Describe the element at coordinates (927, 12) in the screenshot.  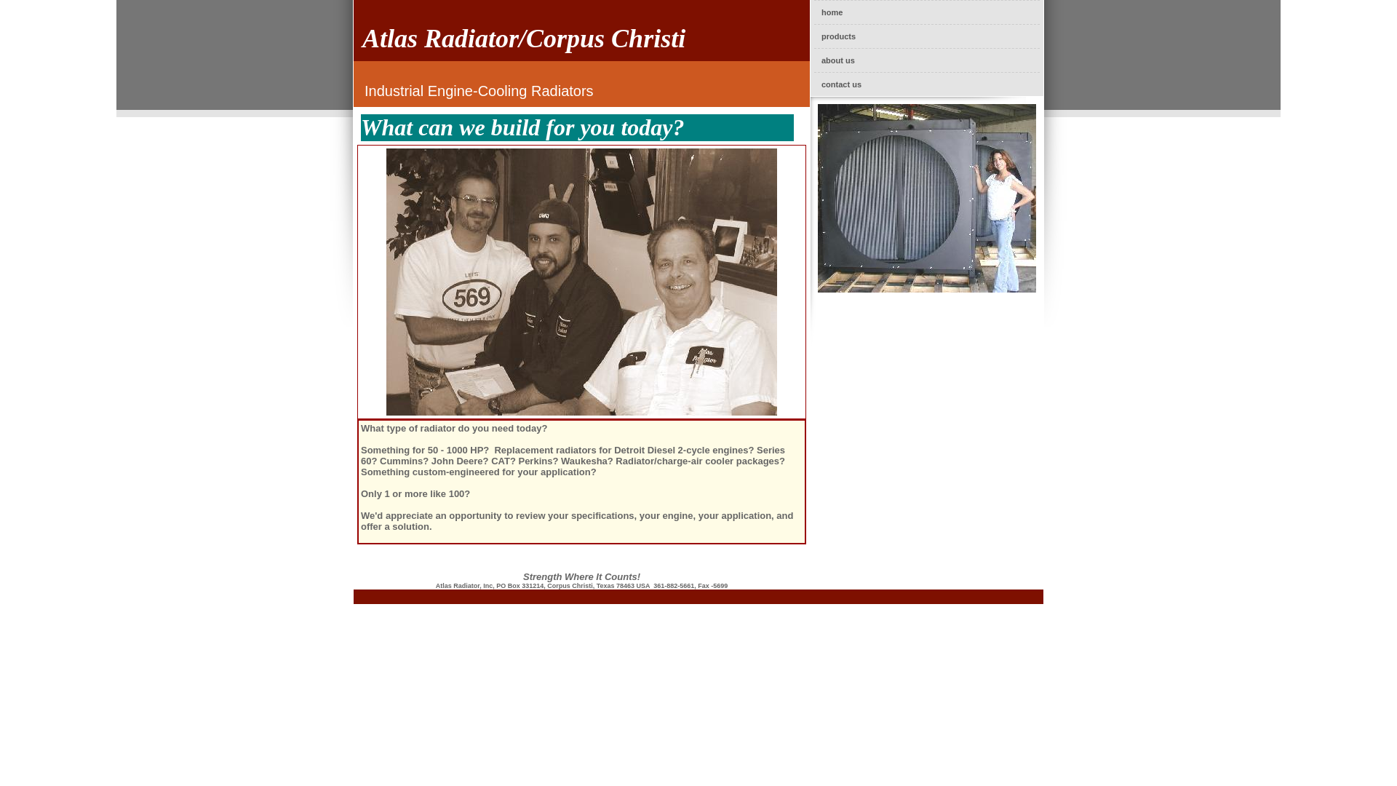
I see `home` at that location.